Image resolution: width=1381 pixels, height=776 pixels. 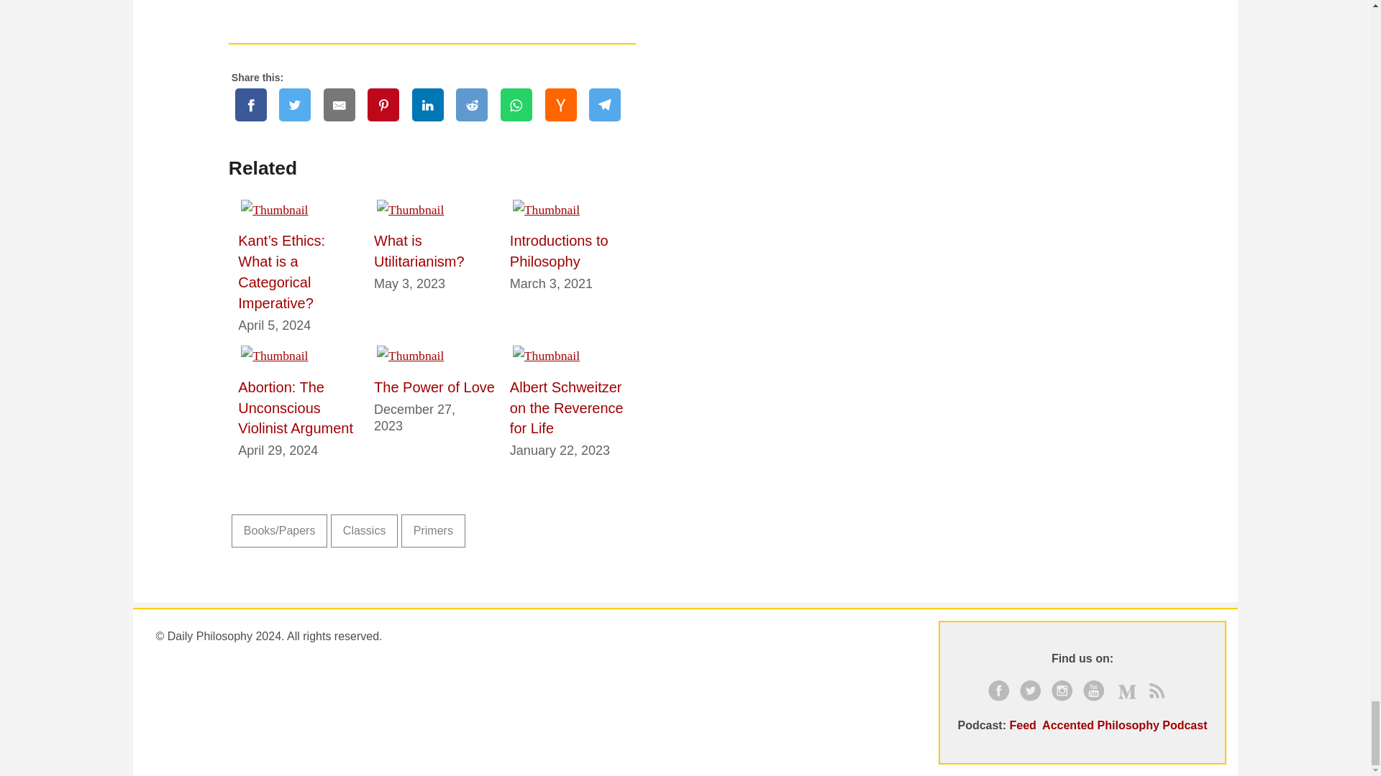 What do you see at coordinates (1129, 693) in the screenshot?
I see `Medium link` at bounding box center [1129, 693].